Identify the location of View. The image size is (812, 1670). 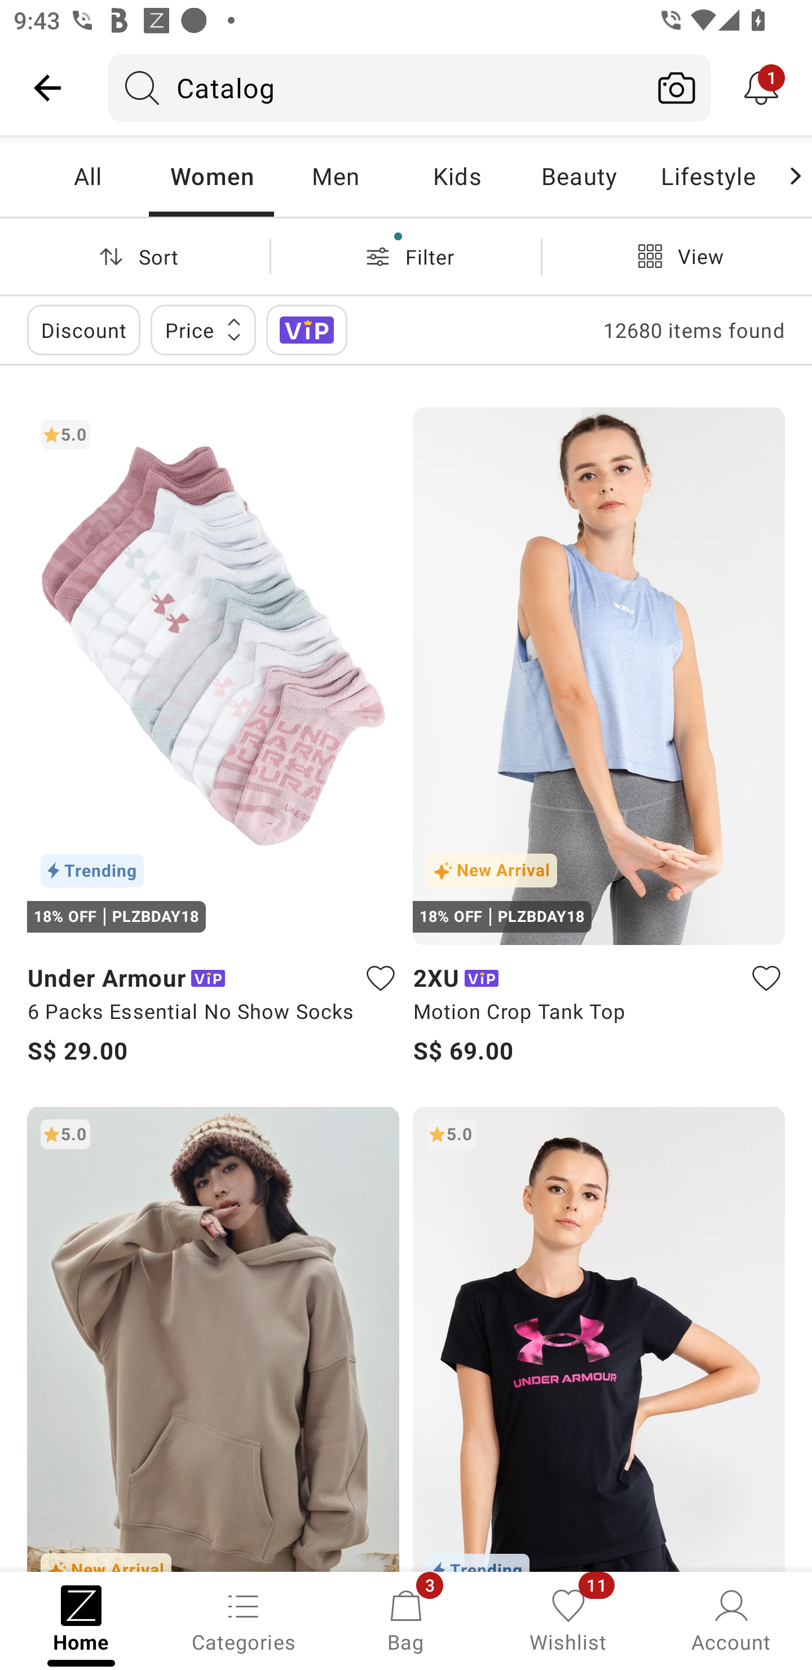
(677, 256).